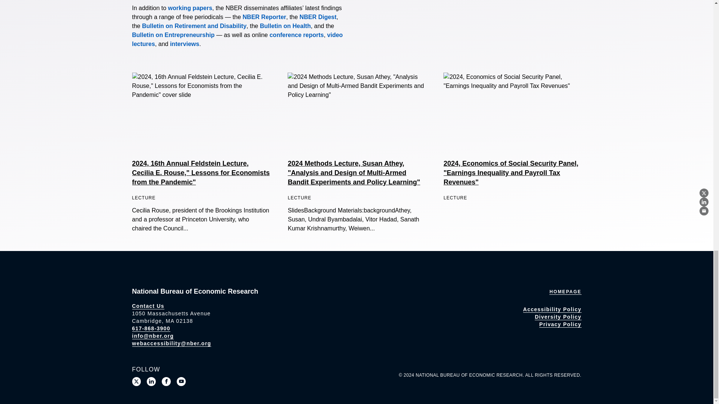 The width and height of the screenshot is (719, 404). What do you see at coordinates (237, 40) in the screenshot?
I see `Lectures` at bounding box center [237, 40].